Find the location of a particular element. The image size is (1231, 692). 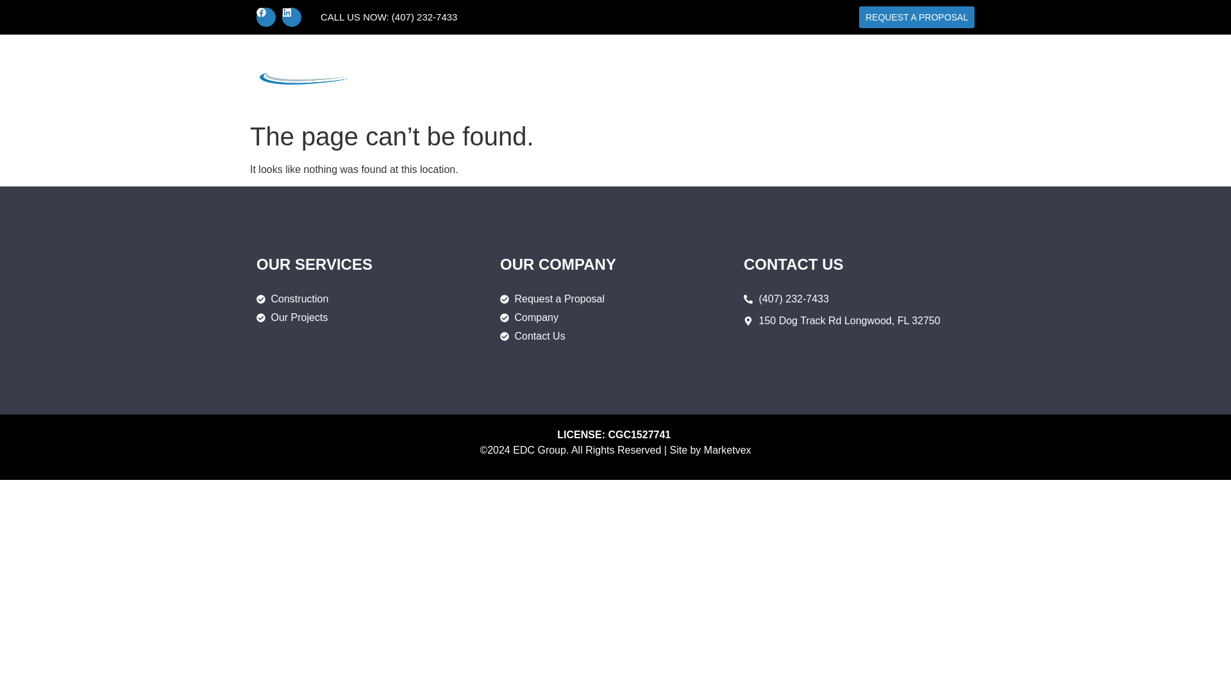

Testimonials is located at coordinates (870, 74).